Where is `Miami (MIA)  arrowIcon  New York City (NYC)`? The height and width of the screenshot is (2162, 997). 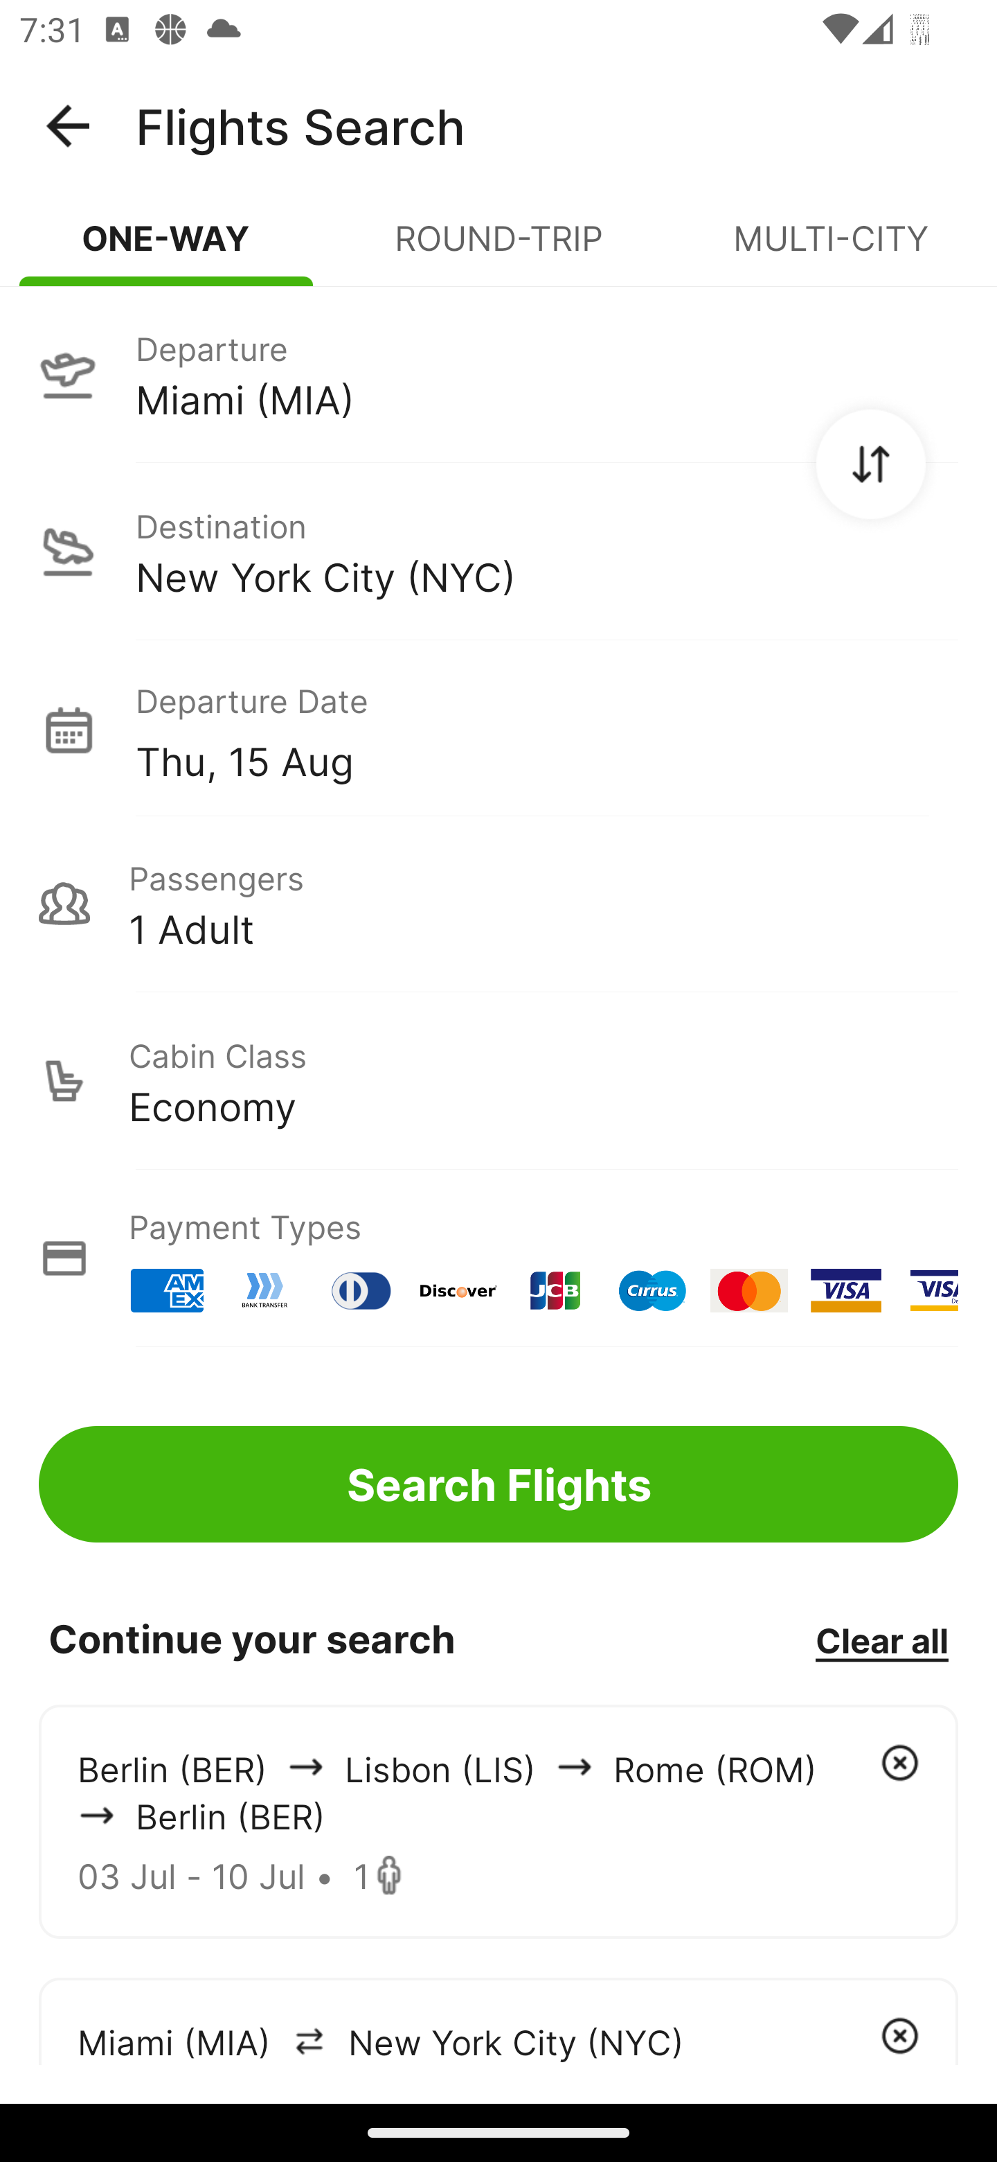 Miami (MIA)  arrowIcon  New York City (NYC) is located at coordinates (498, 2021).